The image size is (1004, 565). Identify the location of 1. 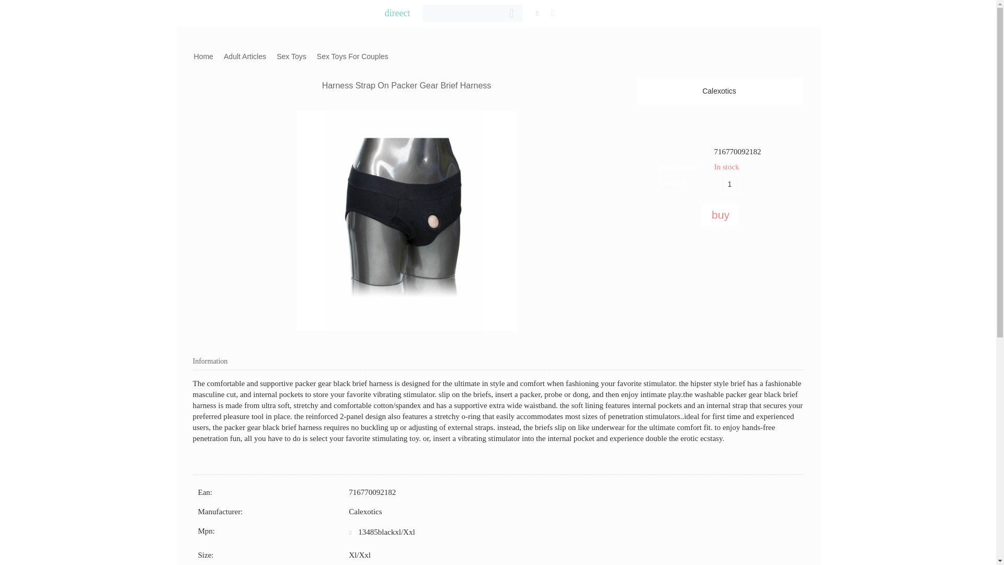
(730, 184).